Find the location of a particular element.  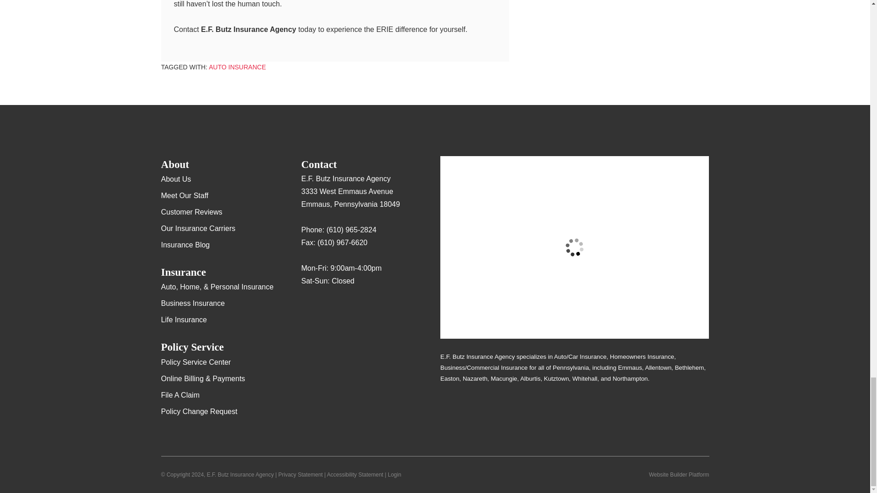

Google Maps is located at coordinates (308, 308).